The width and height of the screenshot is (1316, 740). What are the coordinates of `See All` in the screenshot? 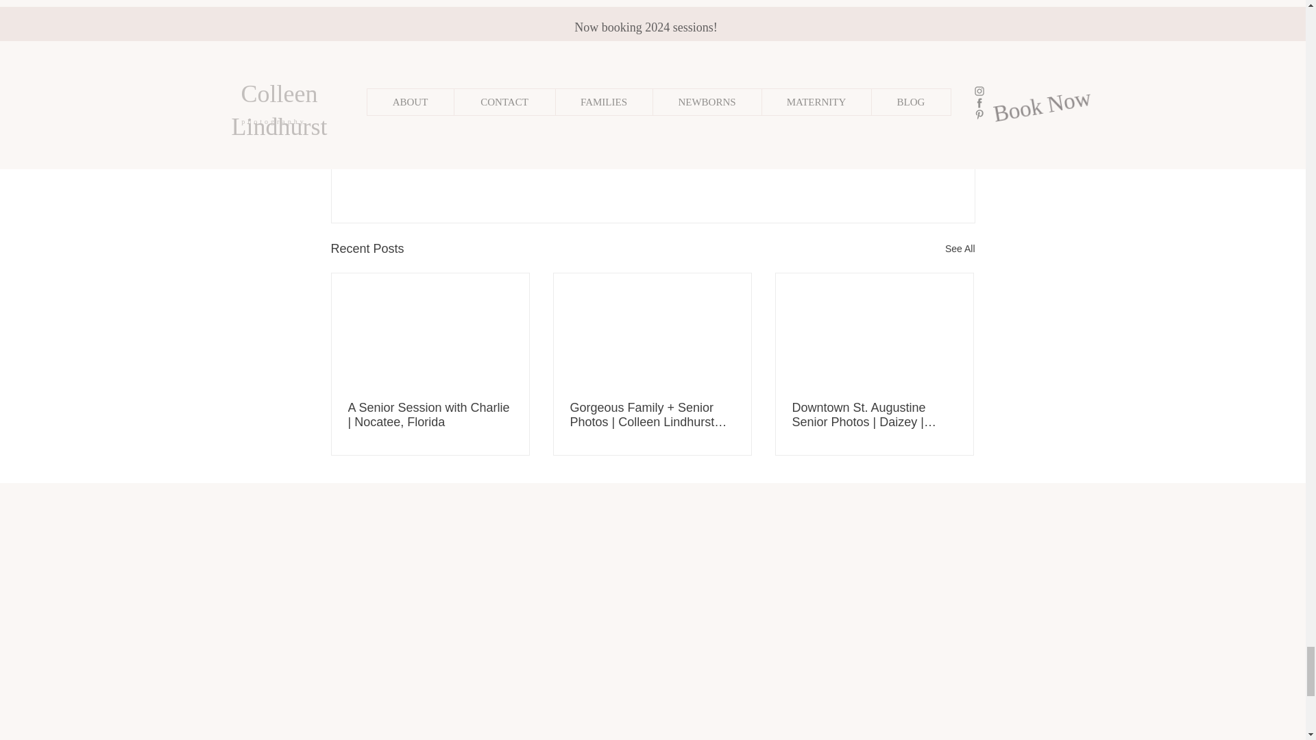 It's located at (960, 249).